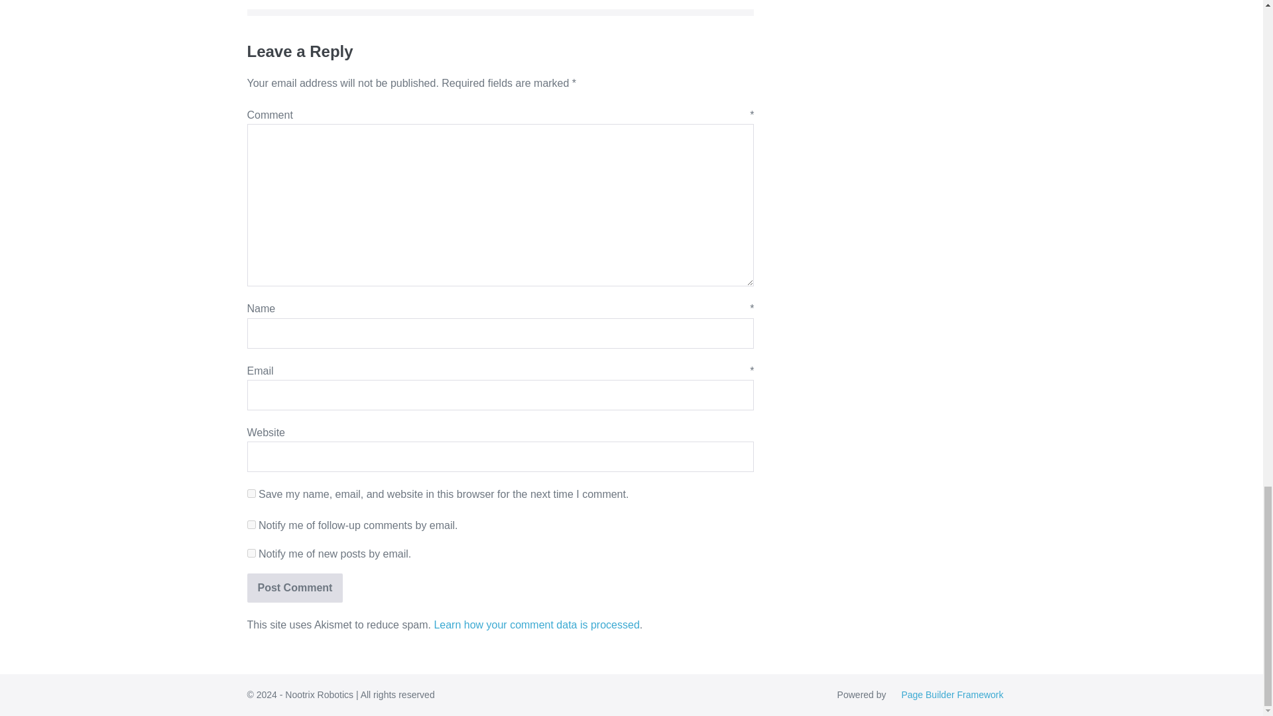 This screenshot has height=716, width=1273. What do you see at coordinates (251, 553) in the screenshot?
I see `subscribe` at bounding box center [251, 553].